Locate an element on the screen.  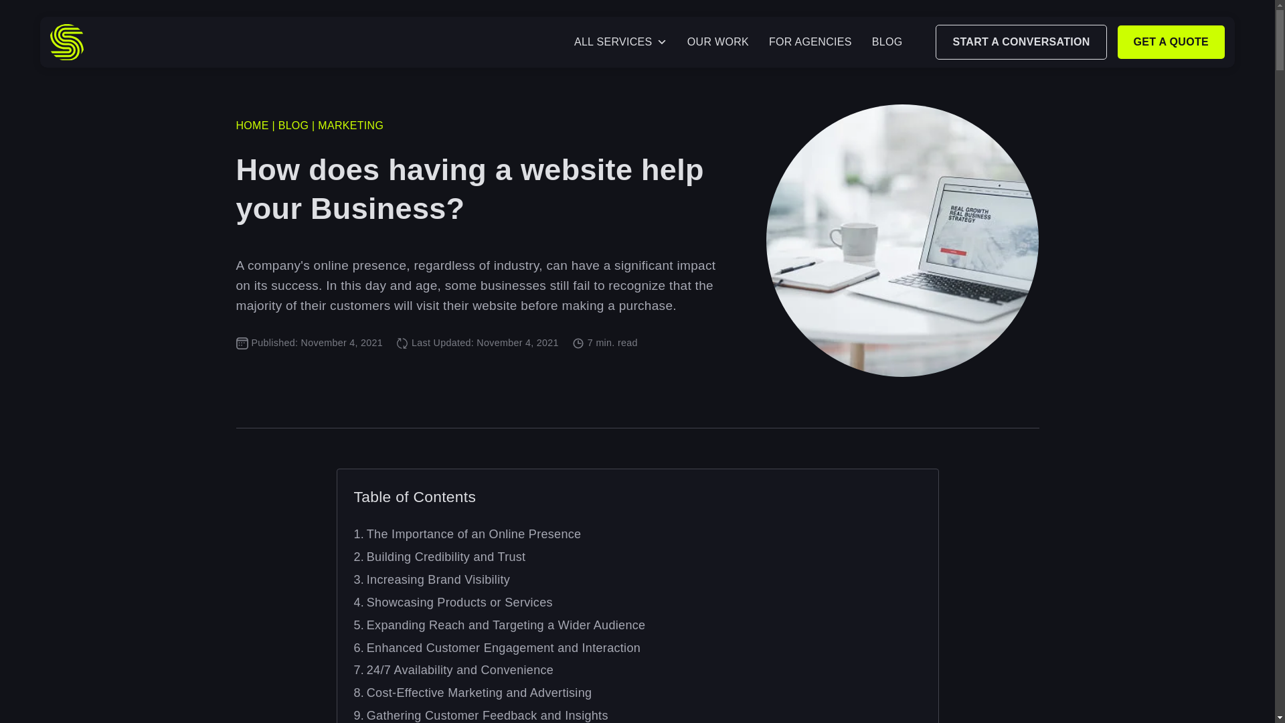
BLOG is located at coordinates (294, 125).